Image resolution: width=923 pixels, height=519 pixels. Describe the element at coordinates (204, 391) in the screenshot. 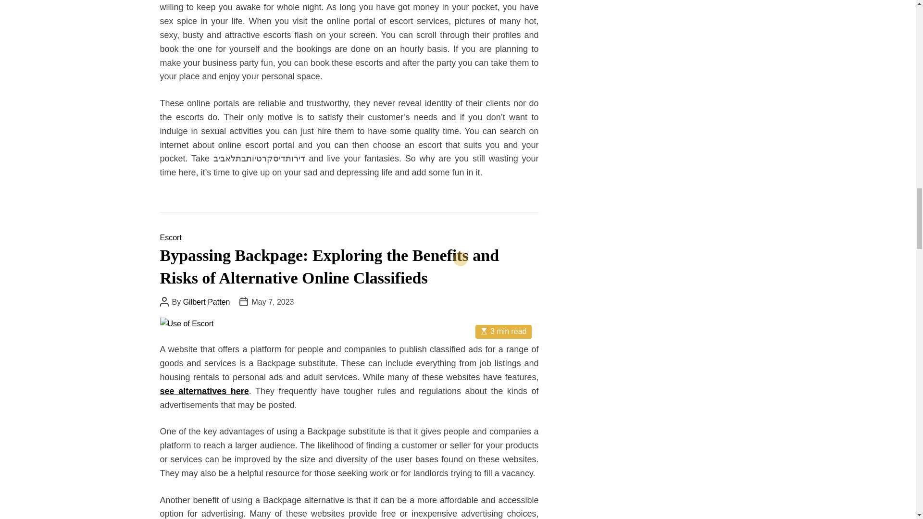

I see `see alternatives here` at that location.